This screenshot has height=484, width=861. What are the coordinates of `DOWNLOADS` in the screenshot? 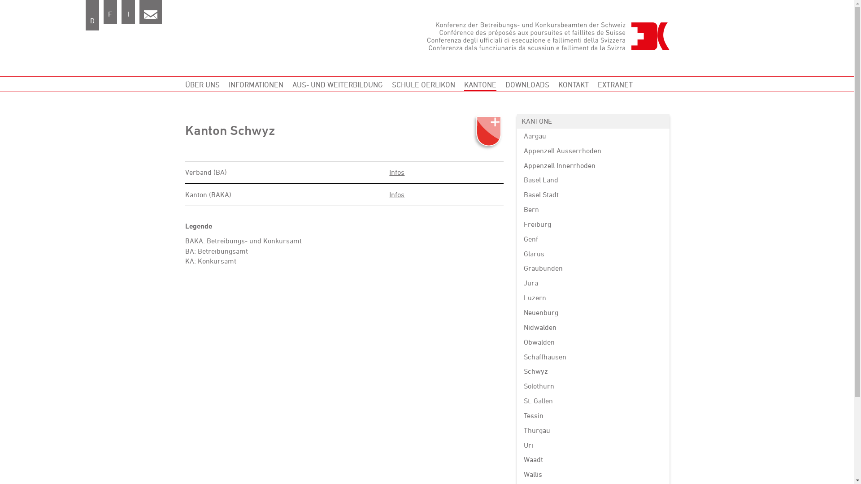 It's located at (527, 85).